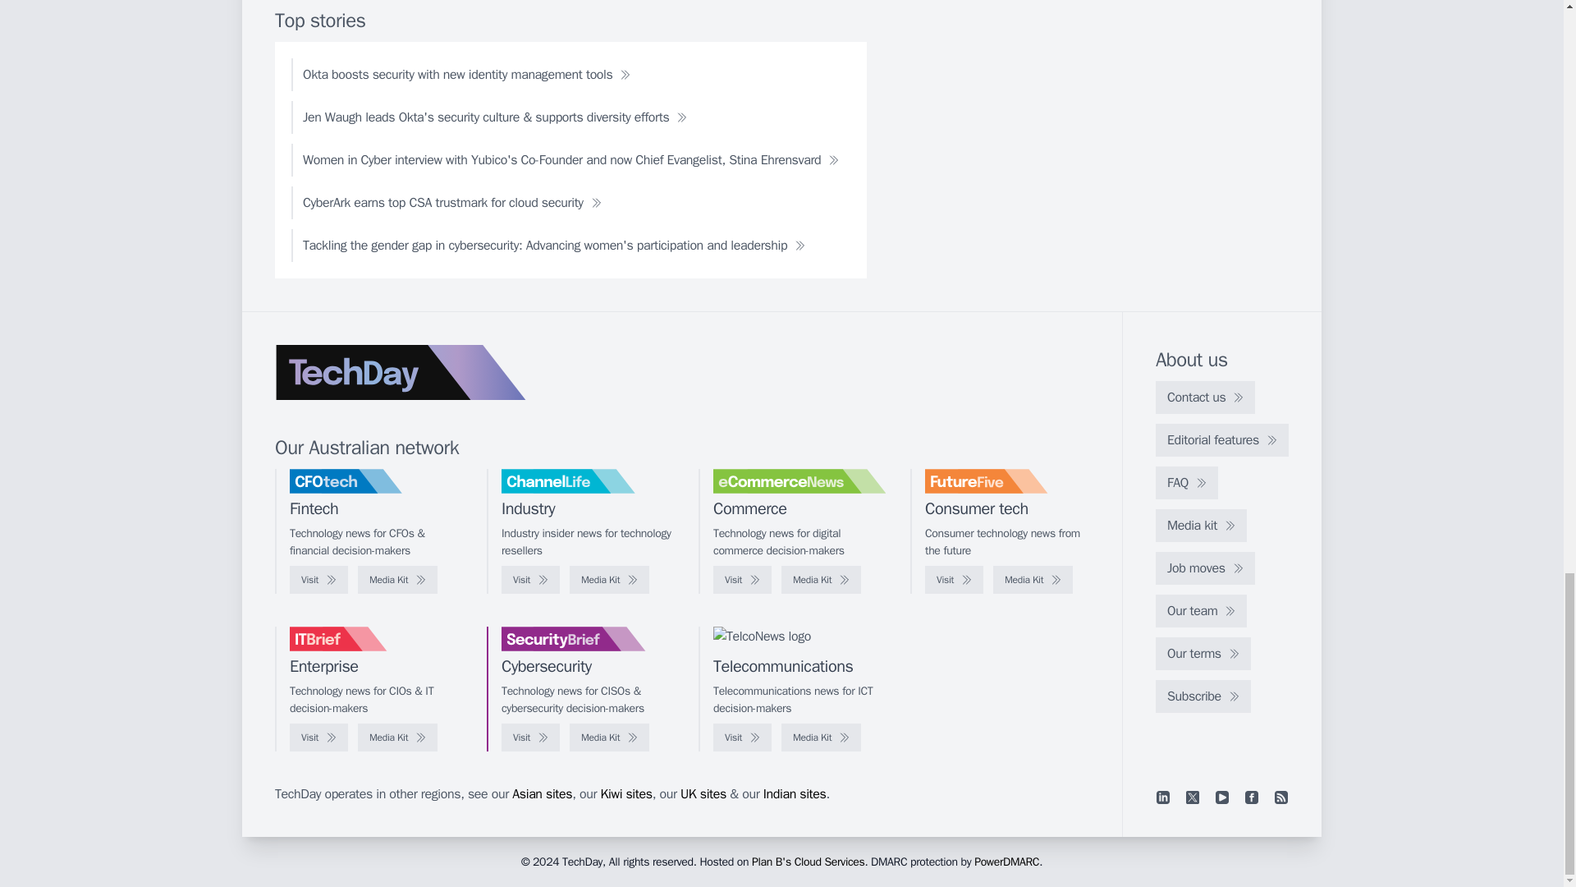 Image resolution: width=1576 pixels, height=887 pixels. I want to click on CyberArk earns top CSA trustmark for cloud security, so click(451, 202).